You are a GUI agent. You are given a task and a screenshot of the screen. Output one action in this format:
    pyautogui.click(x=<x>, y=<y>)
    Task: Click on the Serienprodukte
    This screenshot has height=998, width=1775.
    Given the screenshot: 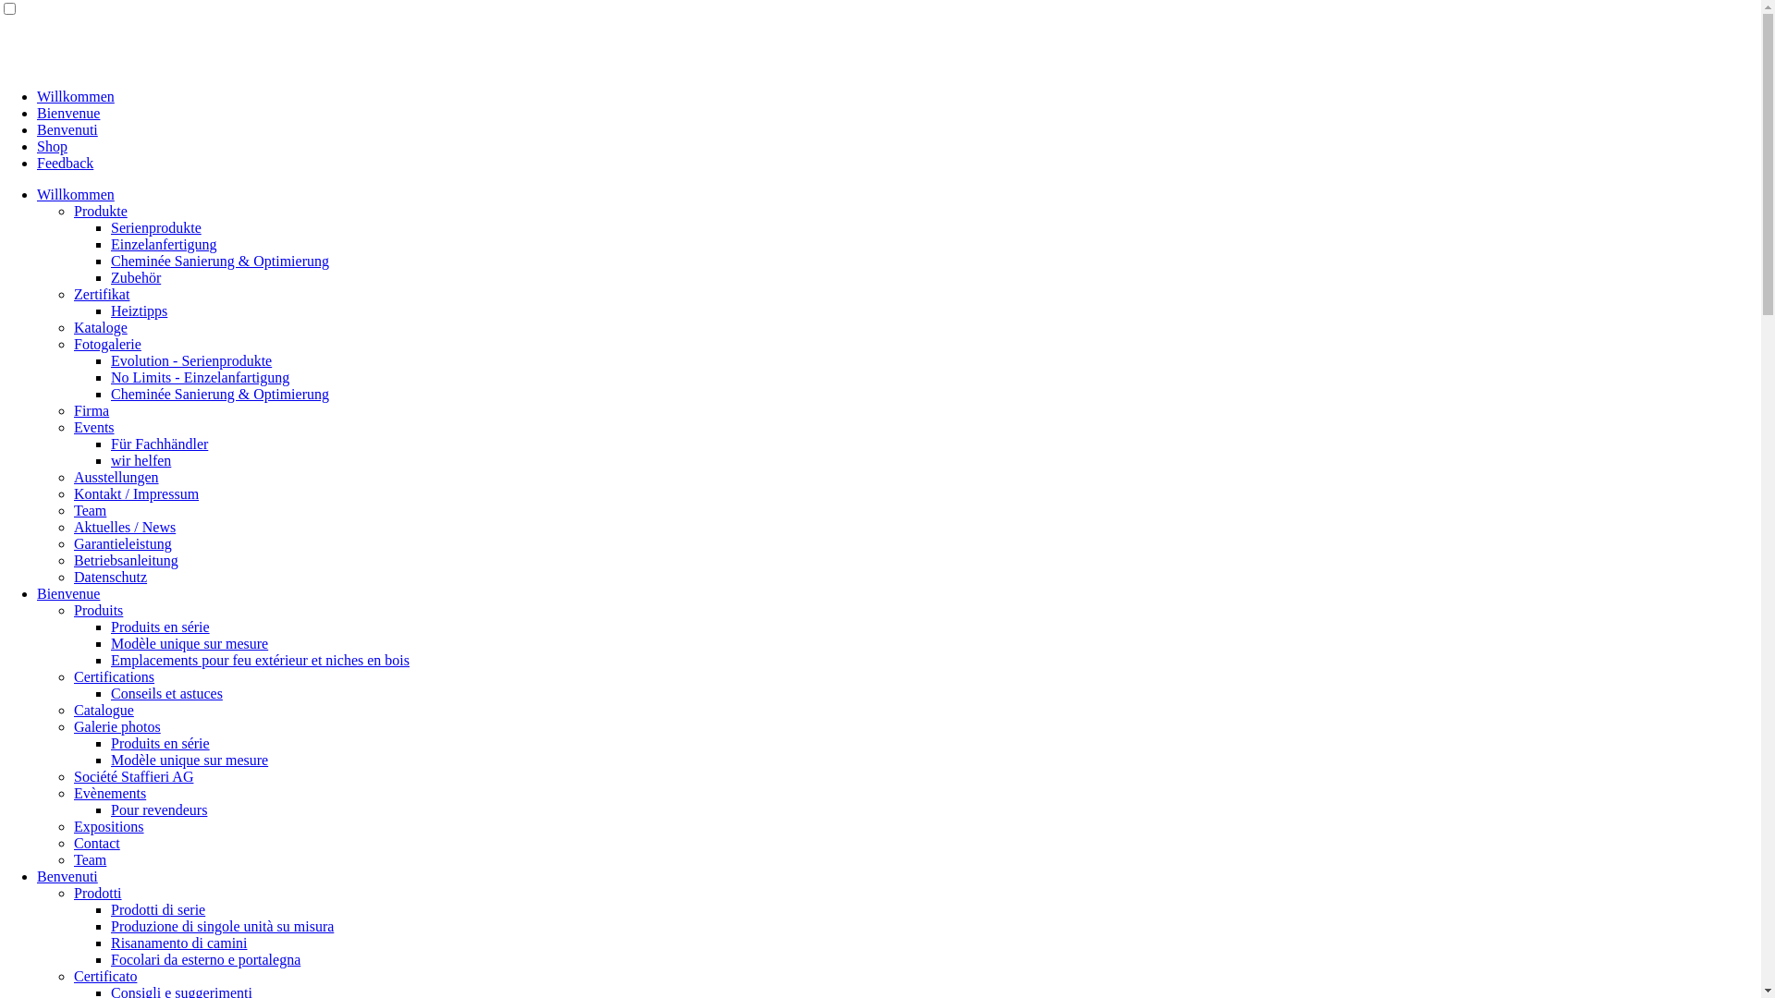 What is the action you would take?
    pyautogui.click(x=156, y=227)
    